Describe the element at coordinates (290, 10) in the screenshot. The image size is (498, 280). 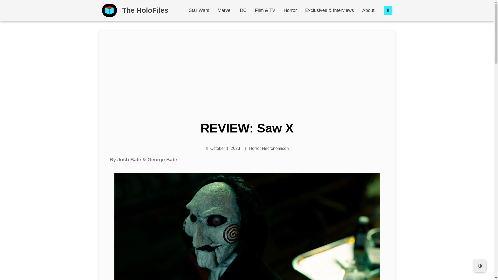
I see `Horror` at that location.